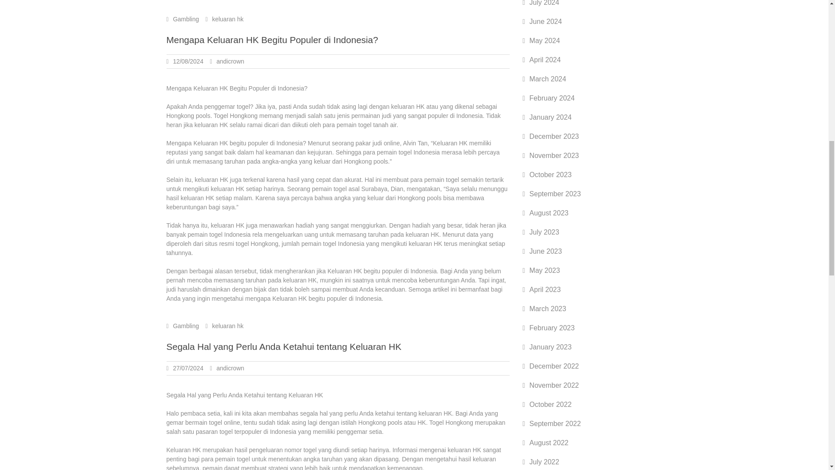 This screenshot has height=470, width=835. Describe the element at coordinates (228, 19) in the screenshot. I see `keluaran hk` at that location.